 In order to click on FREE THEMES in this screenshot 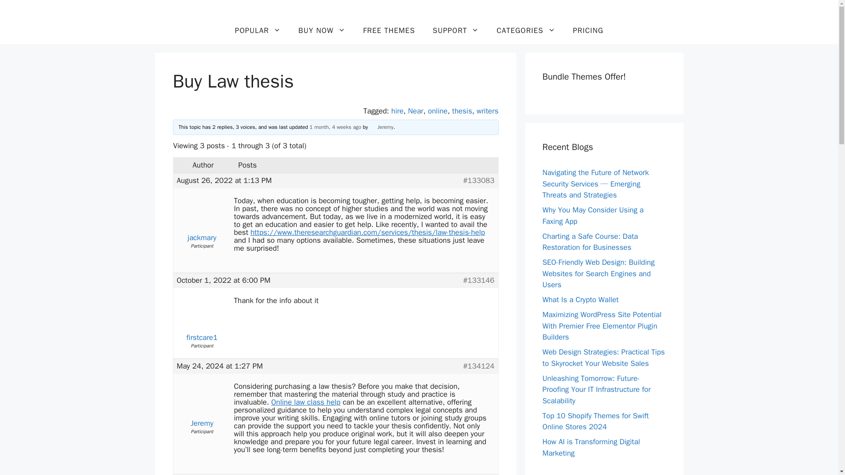, I will do `click(389, 31)`.